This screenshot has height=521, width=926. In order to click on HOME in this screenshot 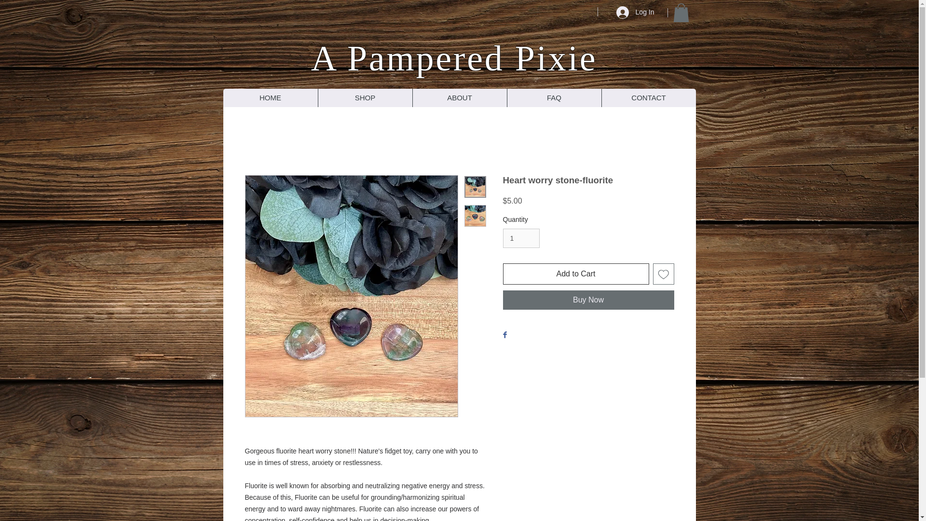, I will do `click(270, 97)`.